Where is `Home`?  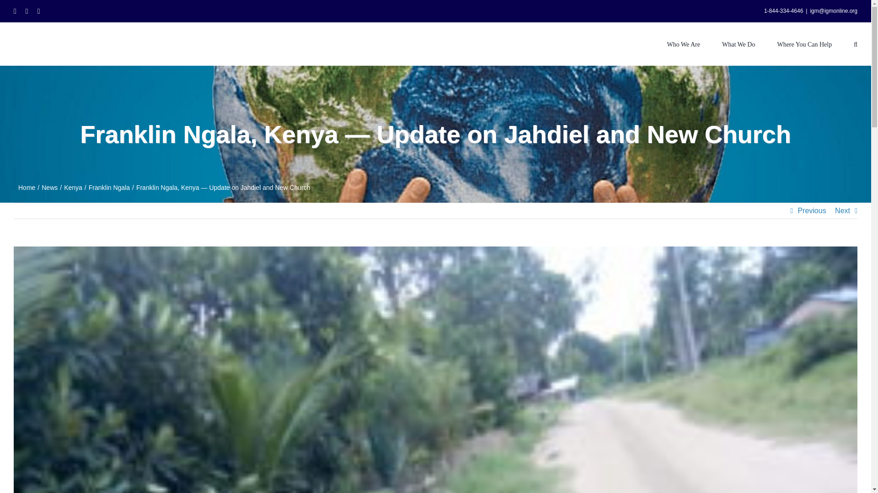 Home is located at coordinates (27, 187).